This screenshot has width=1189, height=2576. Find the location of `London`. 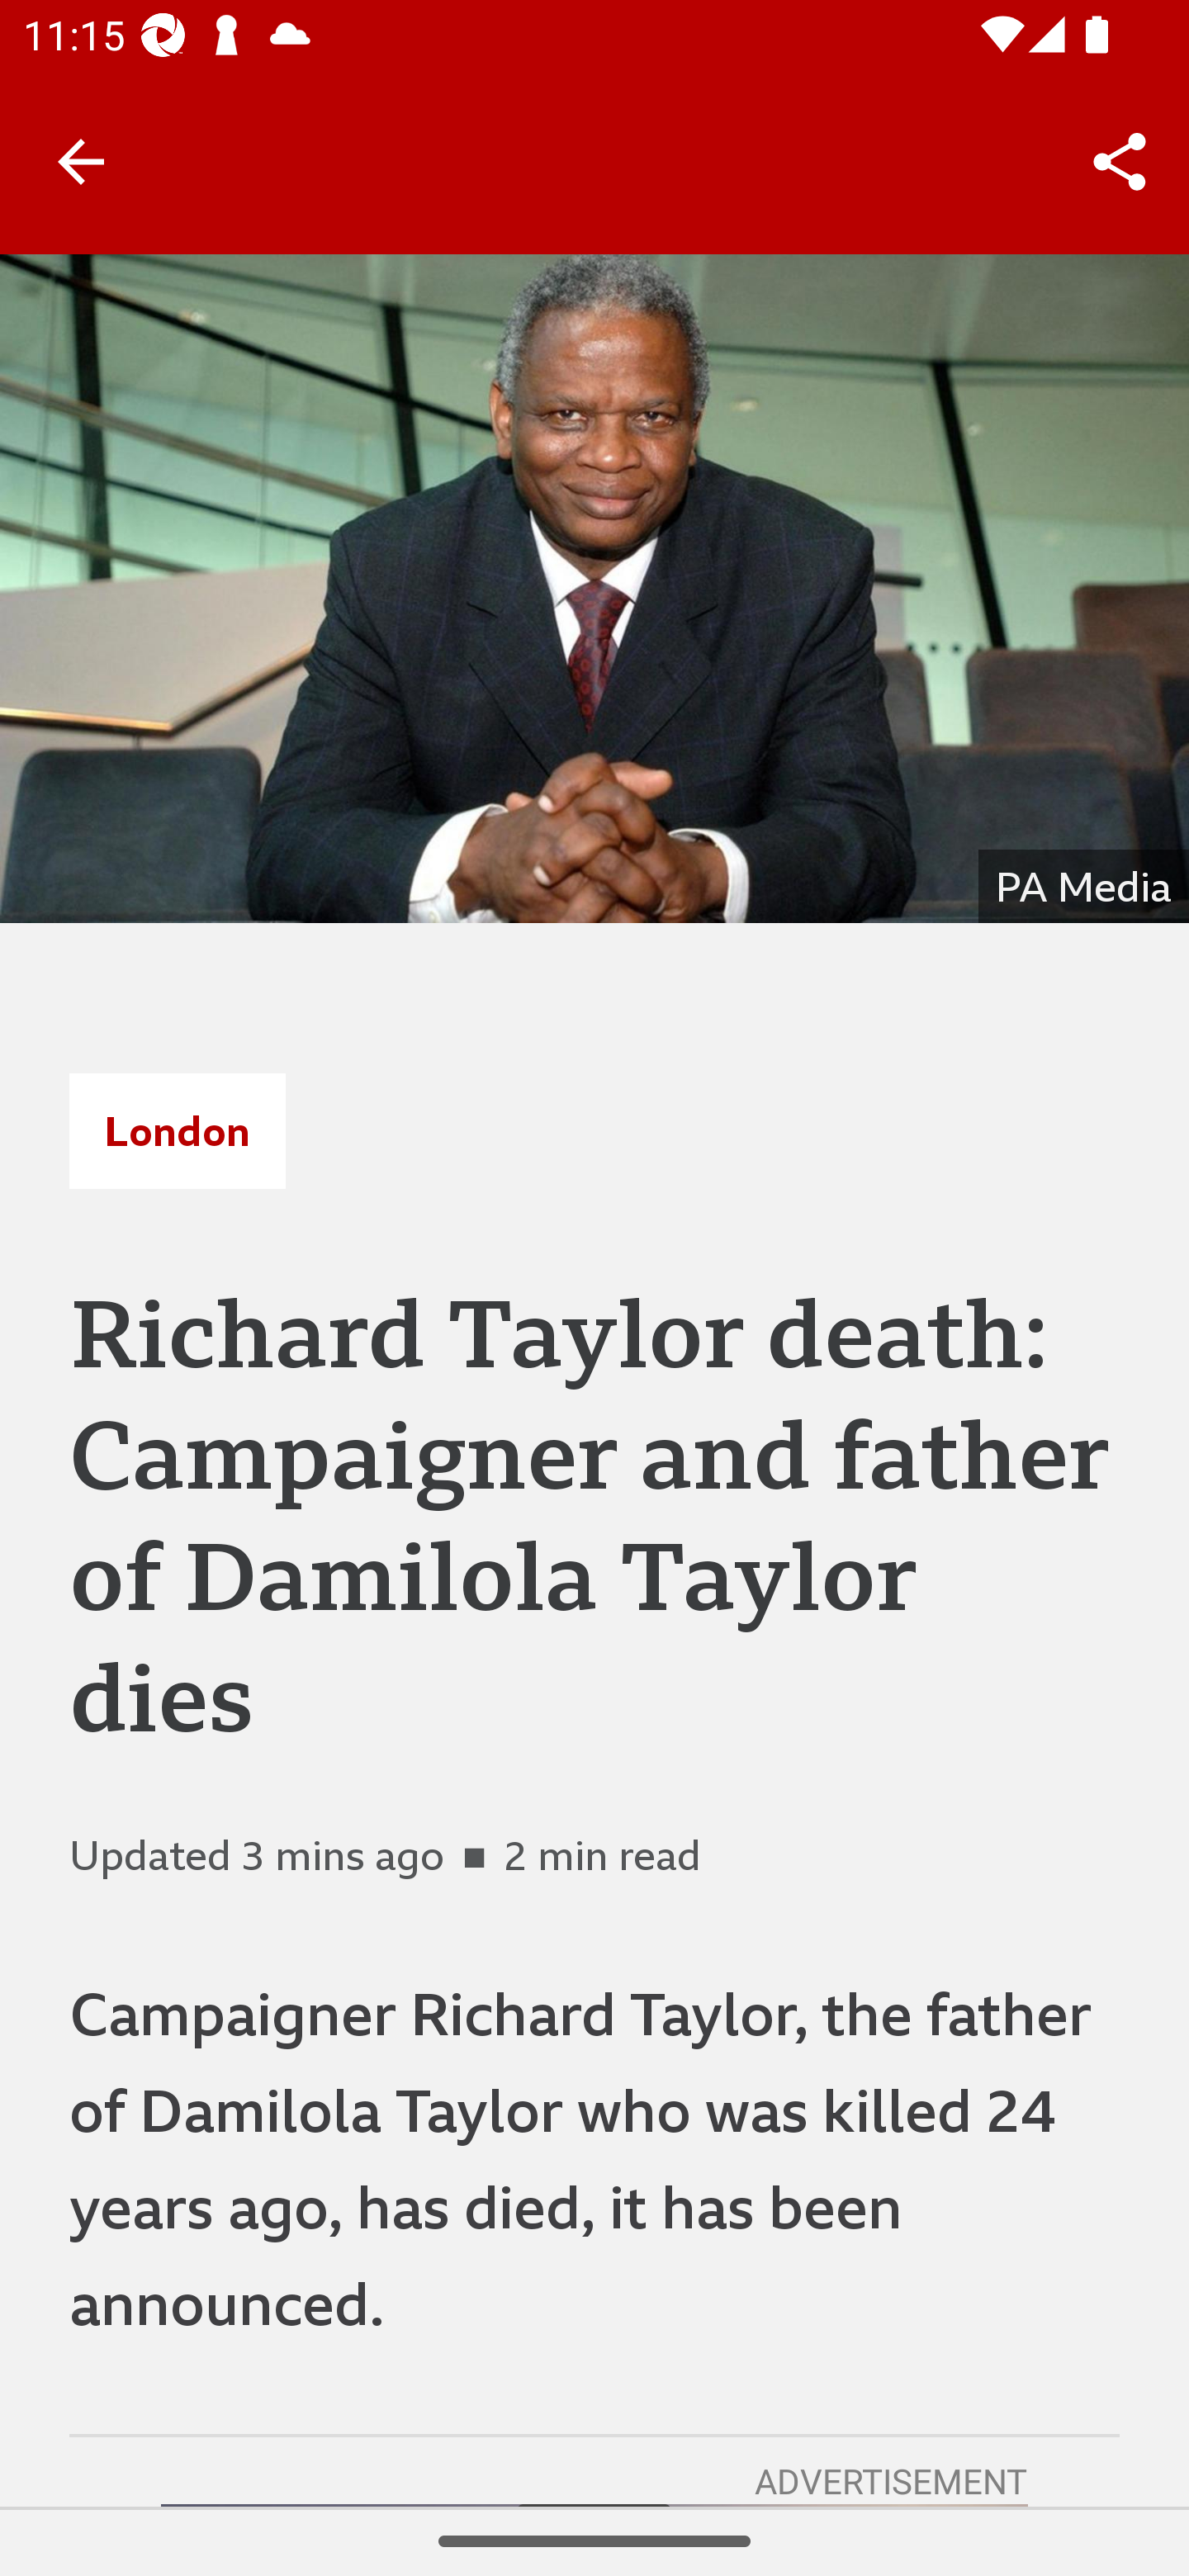

London is located at coordinates (177, 1130).